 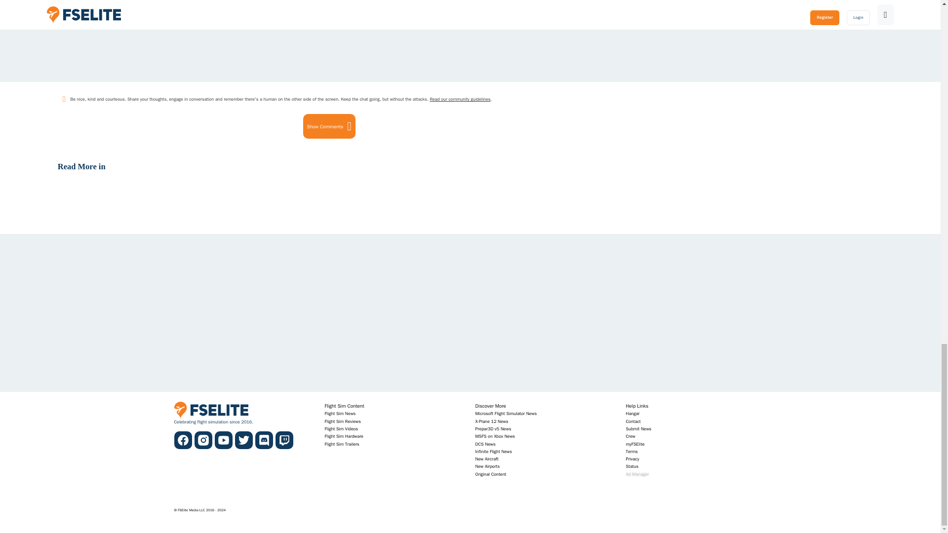 I want to click on Flight Sim hardware, so click(x=344, y=436).